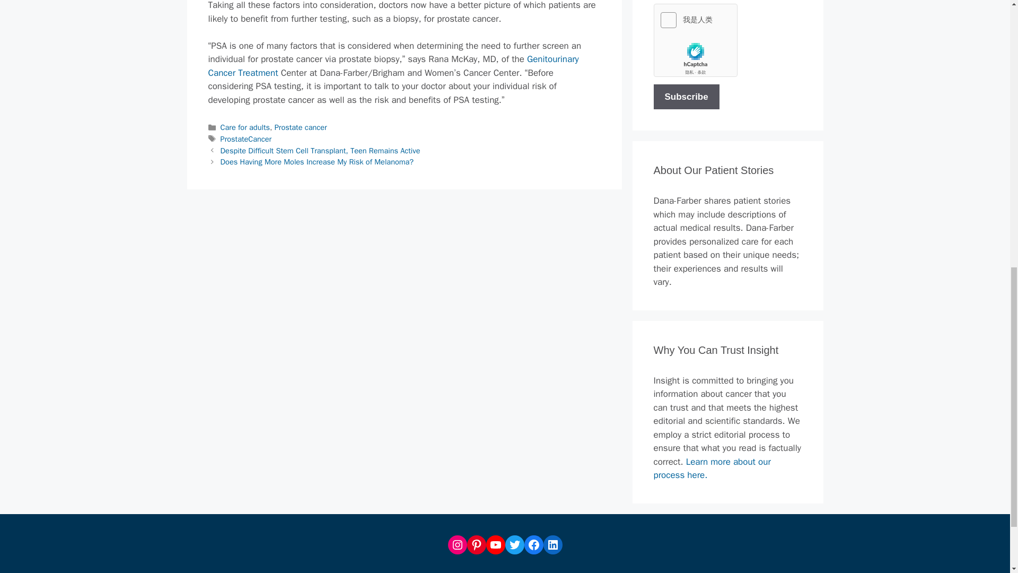  What do you see at coordinates (392, 66) in the screenshot?
I see `Genitourinary Cancer Treatment` at bounding box center [392, 66].